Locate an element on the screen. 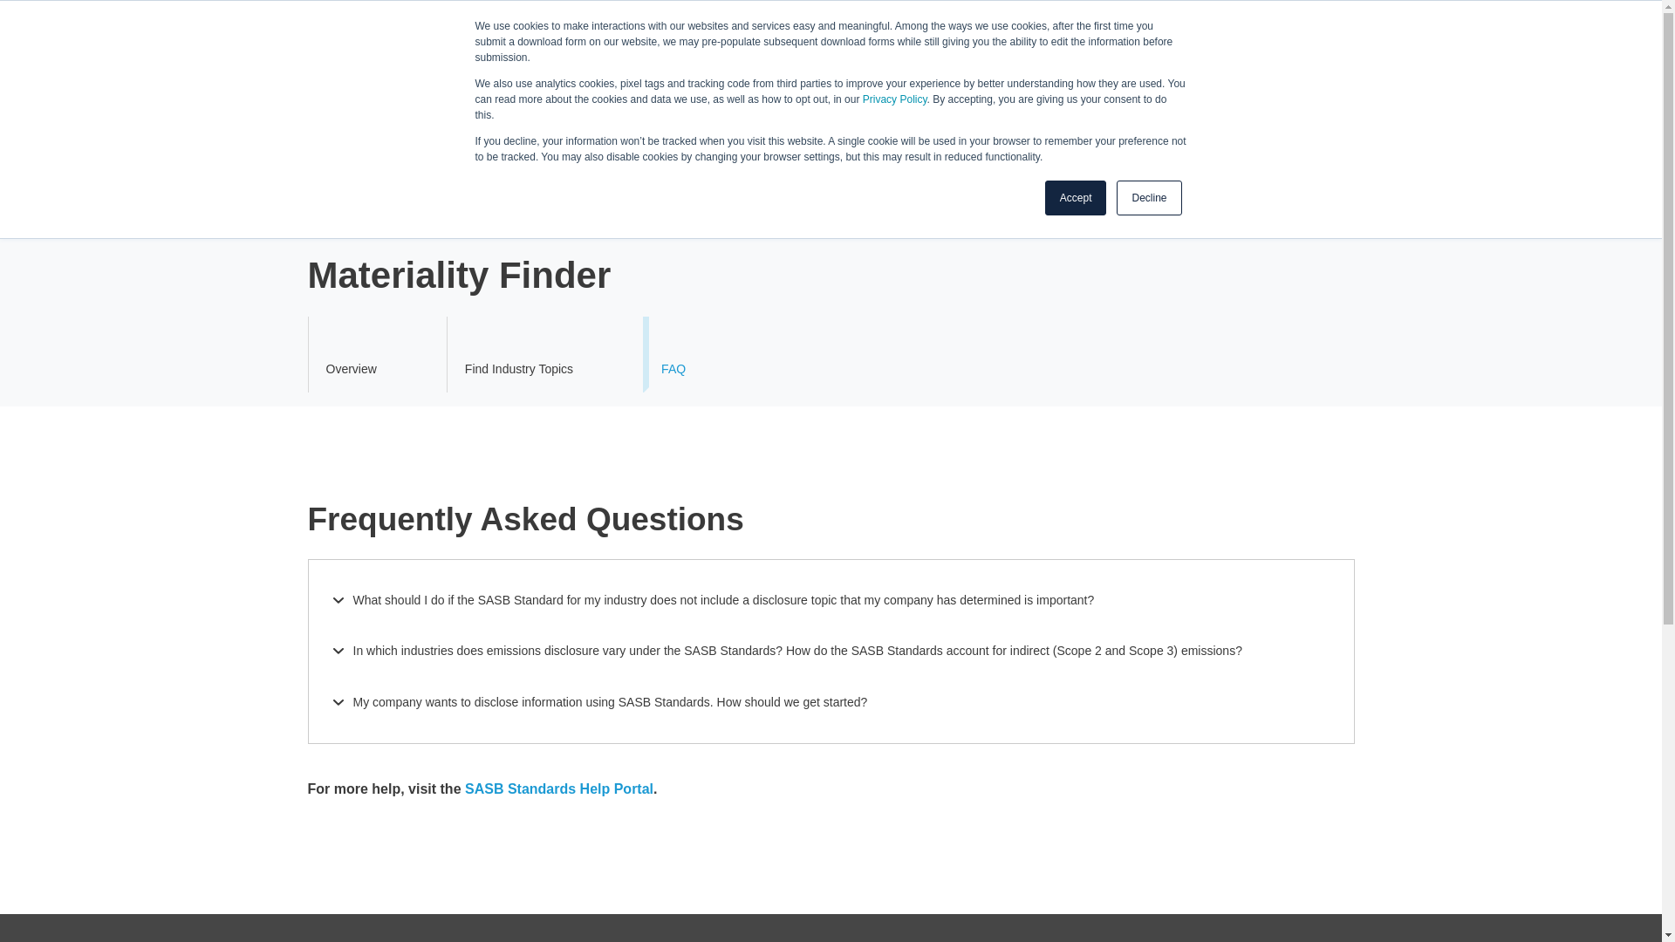 The image size is (1675, 942). Pathway to ISSB is located at coordinates (707, 148).